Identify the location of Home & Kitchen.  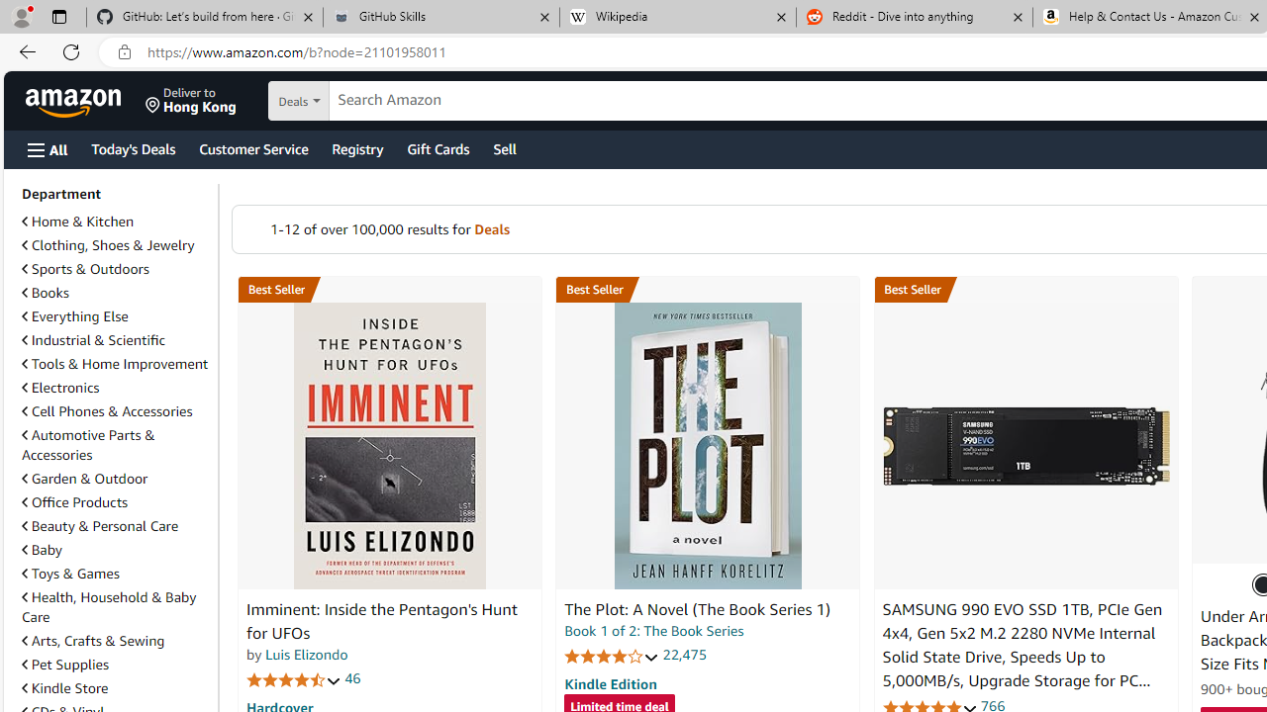
(77, 222).